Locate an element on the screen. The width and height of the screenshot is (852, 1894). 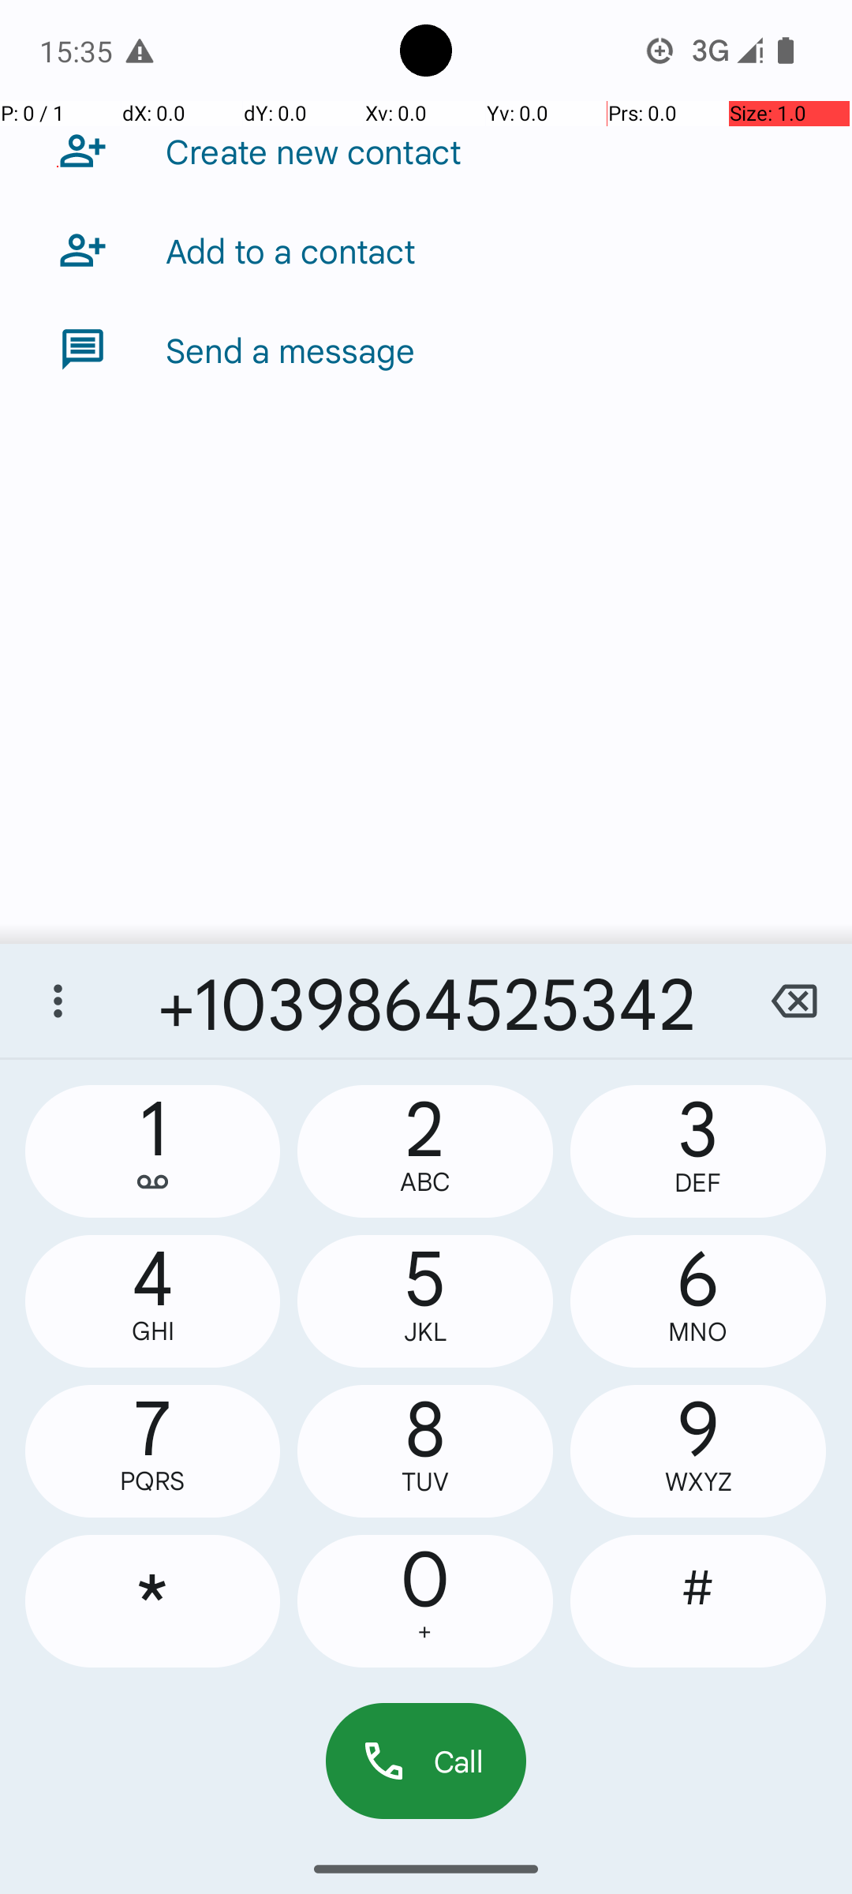
9,WXYZ is located at coordinates (698, 1451).